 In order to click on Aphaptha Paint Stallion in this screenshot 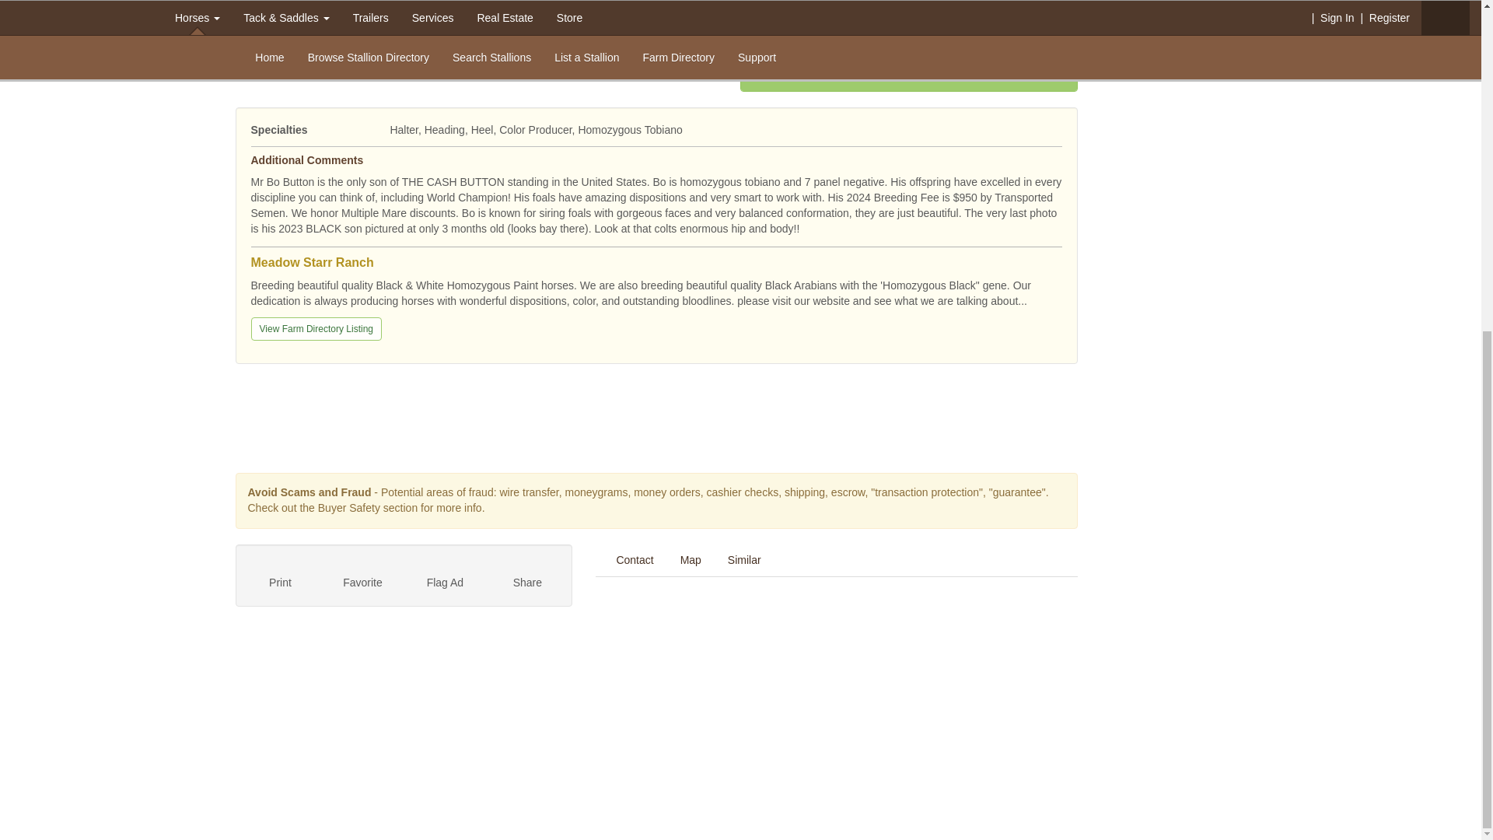, I will do `click(292, 6)`.